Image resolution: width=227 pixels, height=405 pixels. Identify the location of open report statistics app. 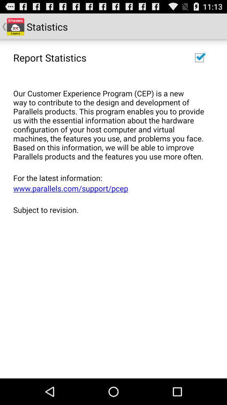
(50, 57).